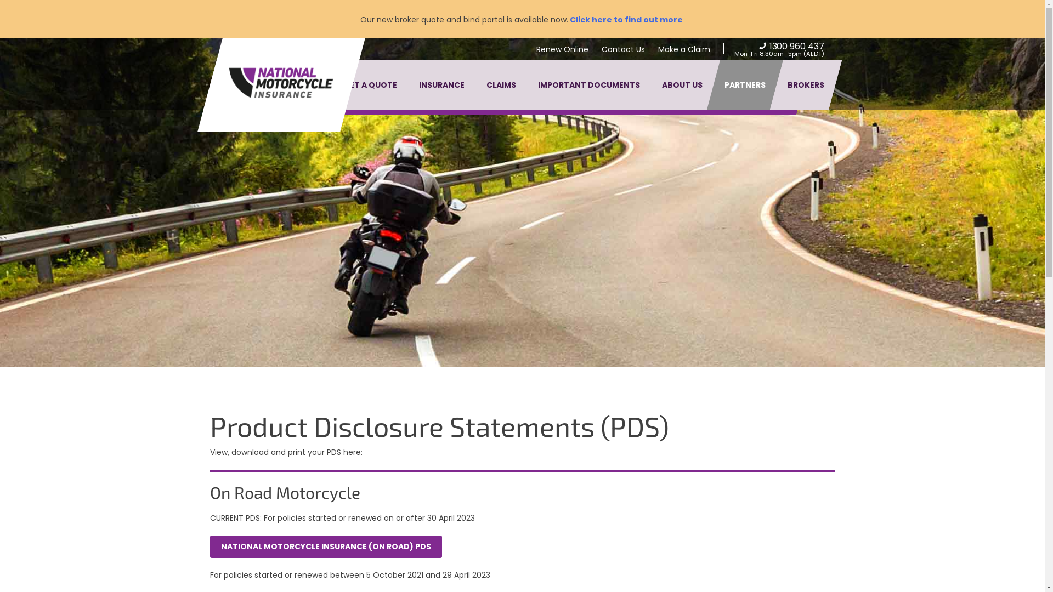 This screenshot has width=1053, height=592. What do you see at coordinates (442, 85) in the screenshot?
I see `INSURANCE` at bounding box center [442, 85].